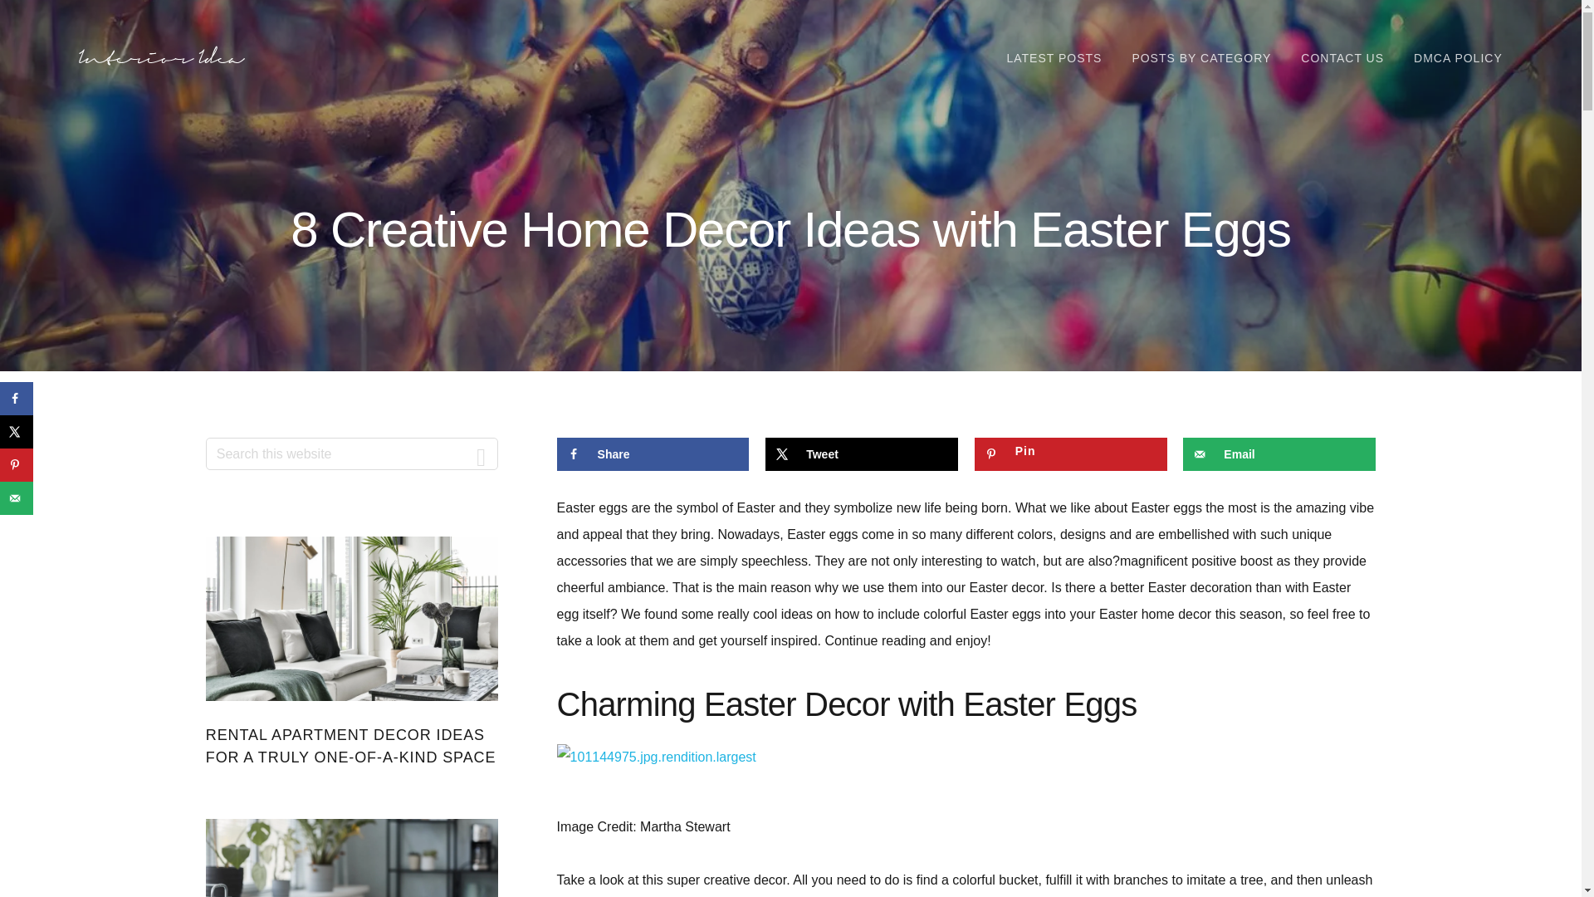  What do you see at coordinates (1279, 454) in the screenshot?
I see `Send over email` at bounding box center [1279, 454].